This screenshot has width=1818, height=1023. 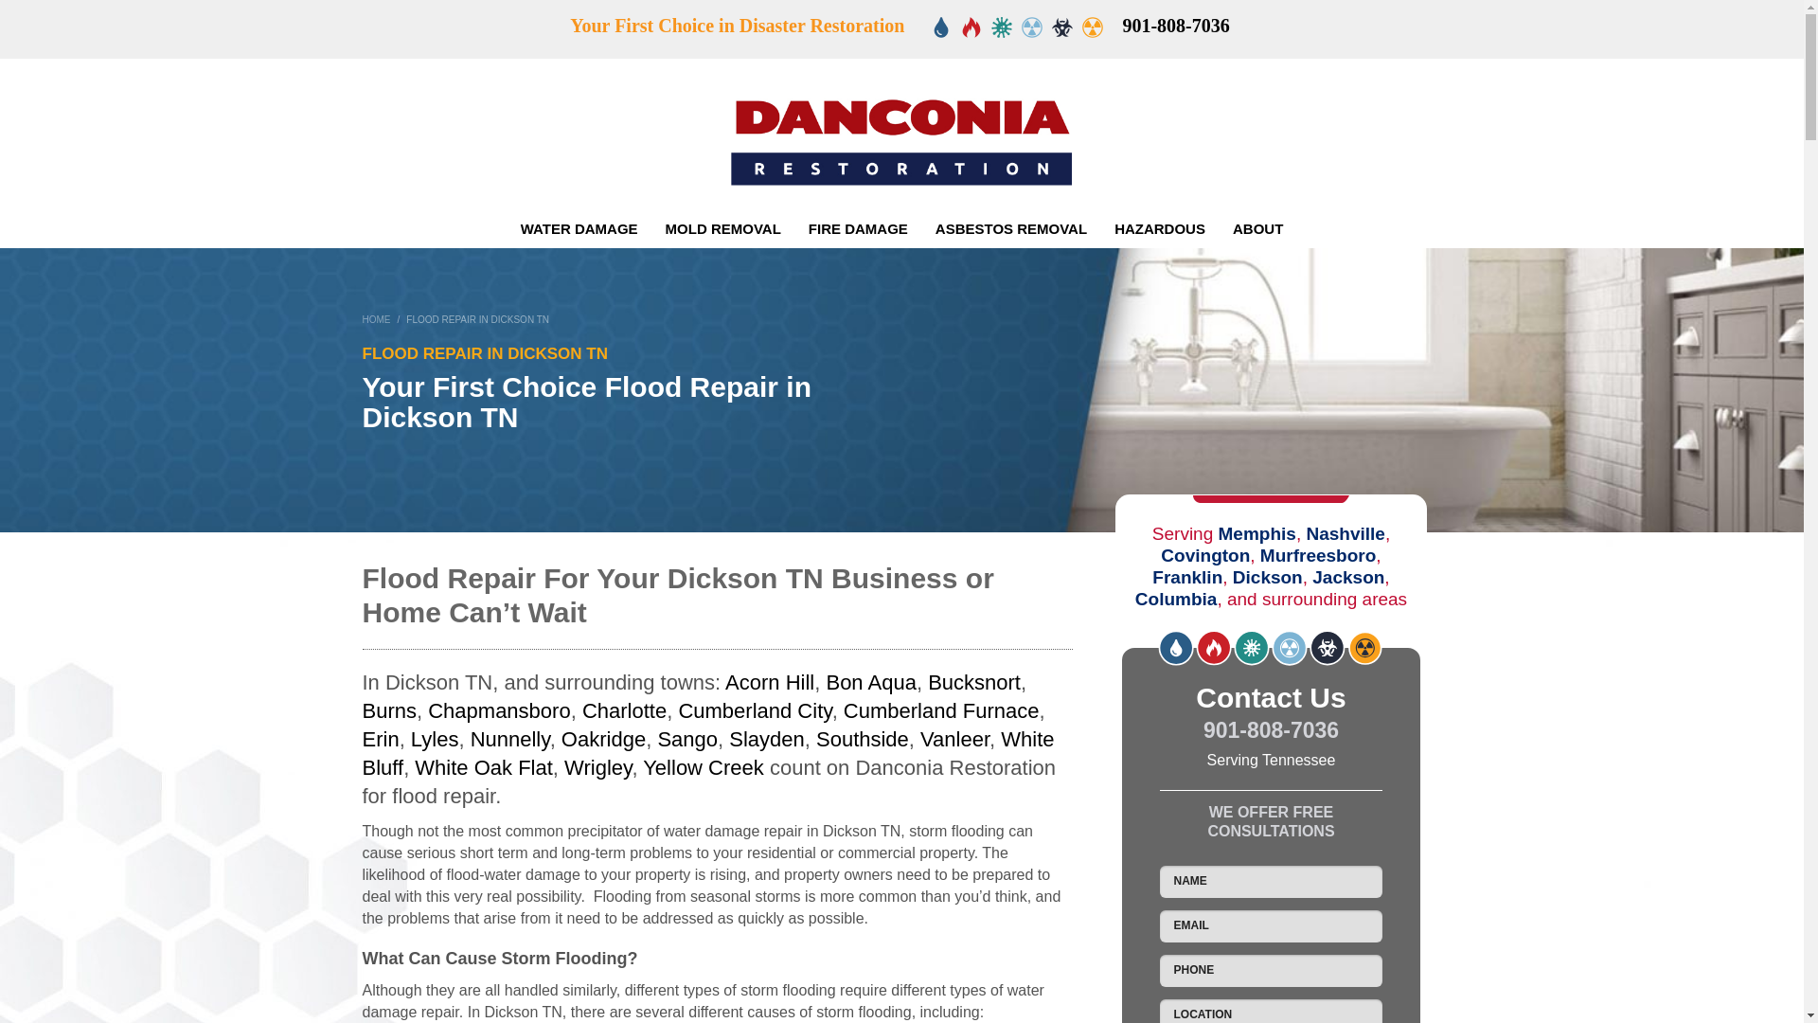 I want to click on 901-808-7036, so click(x=1174, y=25).